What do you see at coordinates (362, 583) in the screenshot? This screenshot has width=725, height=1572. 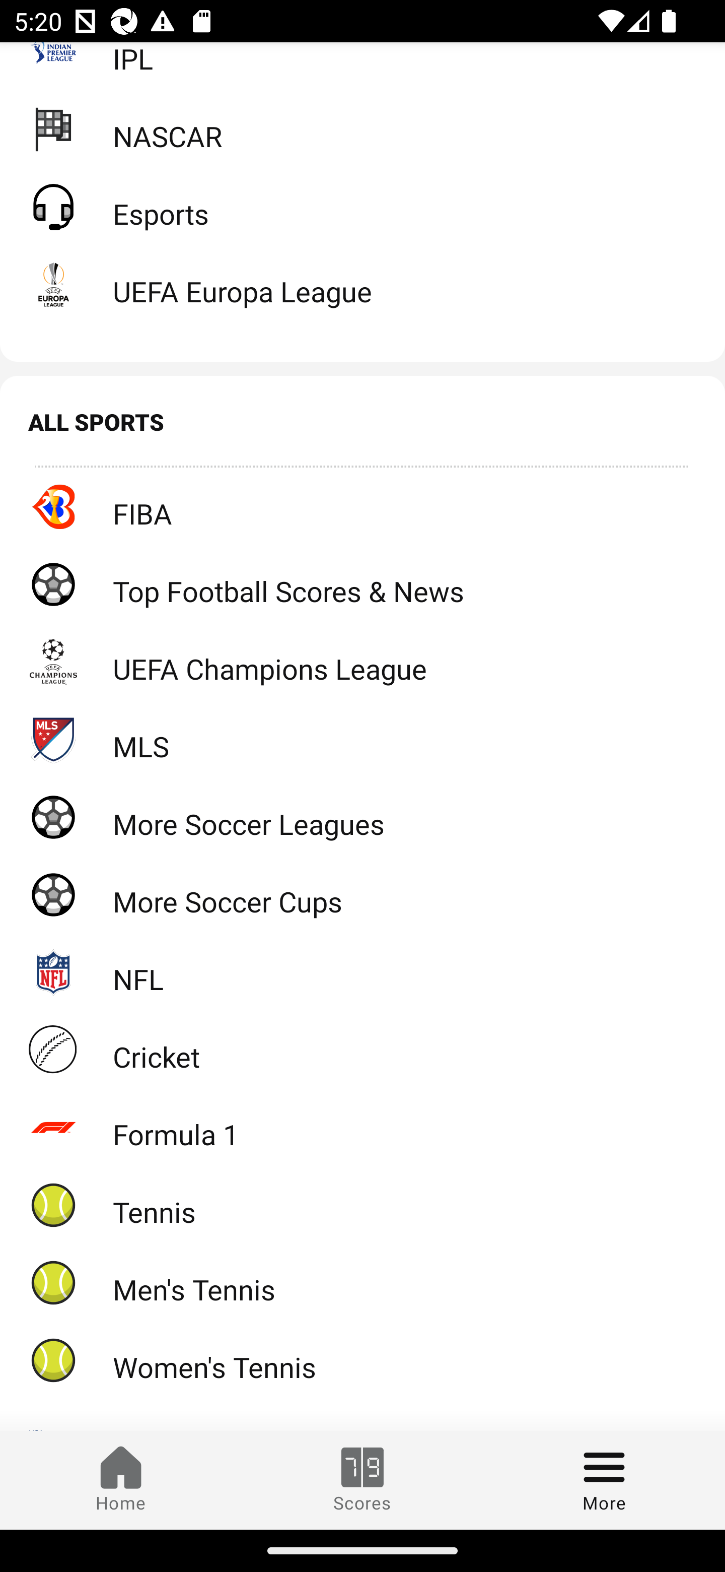 I see `Top Football Scores & News` at bounding box center [362, 583].